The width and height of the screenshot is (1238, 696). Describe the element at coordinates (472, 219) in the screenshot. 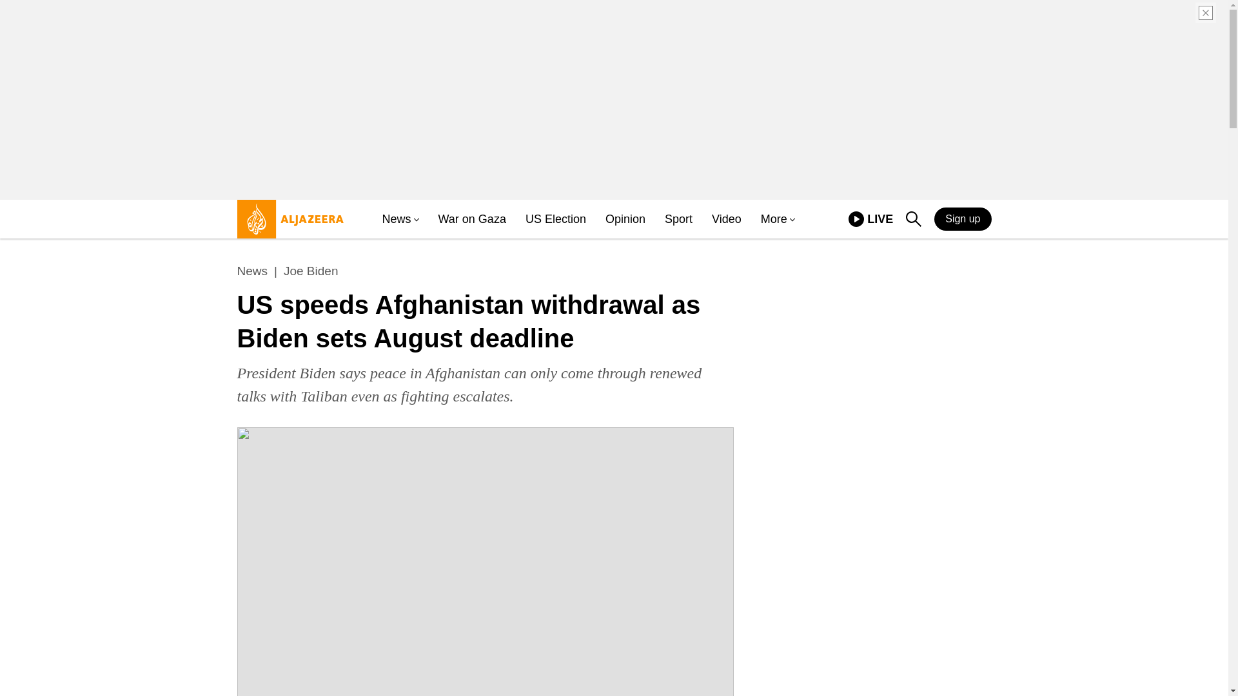

I see `Joe Biden` at that location.